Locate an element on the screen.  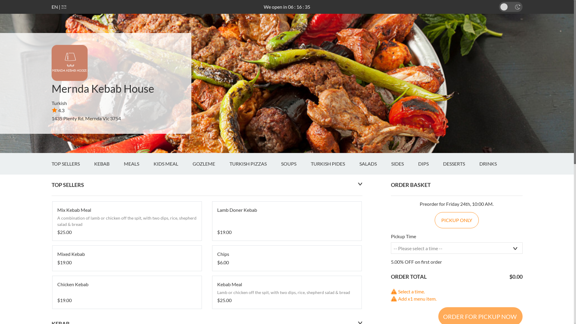
4.3 is located at coordinates (58, 110).